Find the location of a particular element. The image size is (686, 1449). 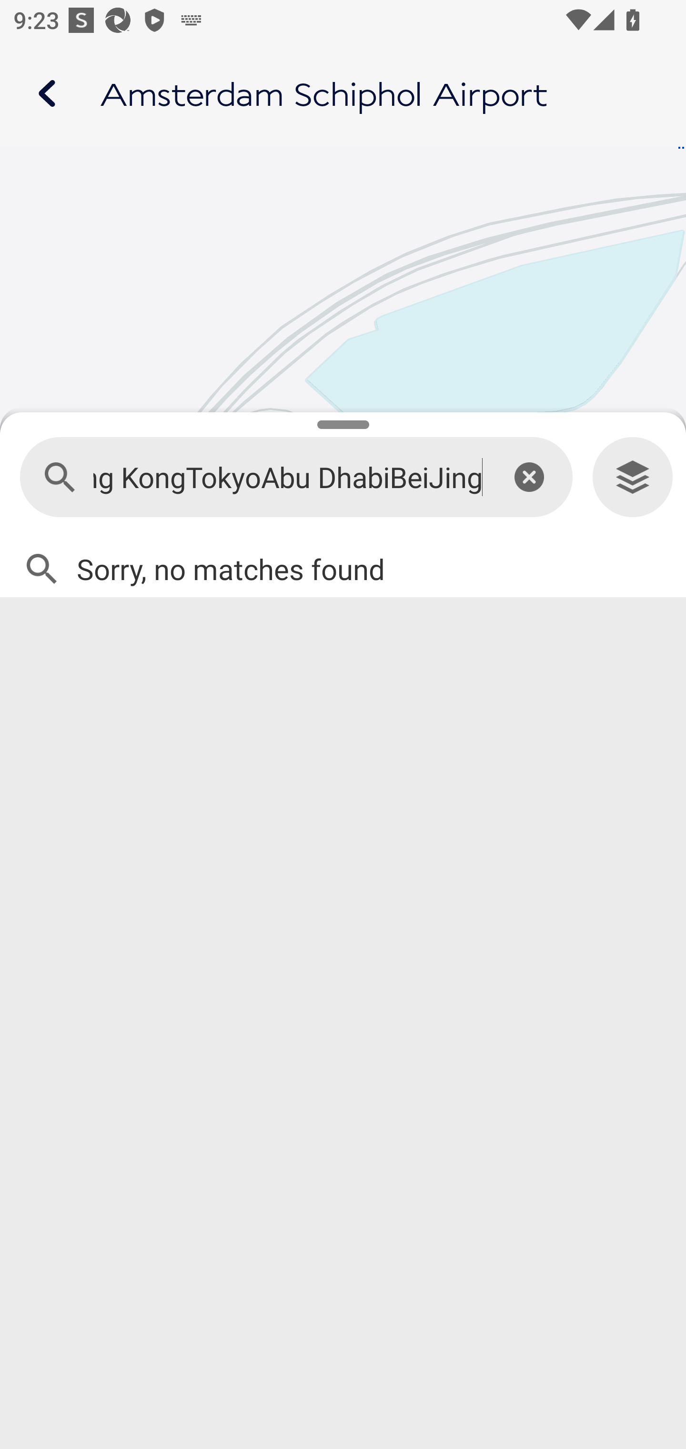

This is an icon for clearing the text field. is located at coordinates (529, 477).